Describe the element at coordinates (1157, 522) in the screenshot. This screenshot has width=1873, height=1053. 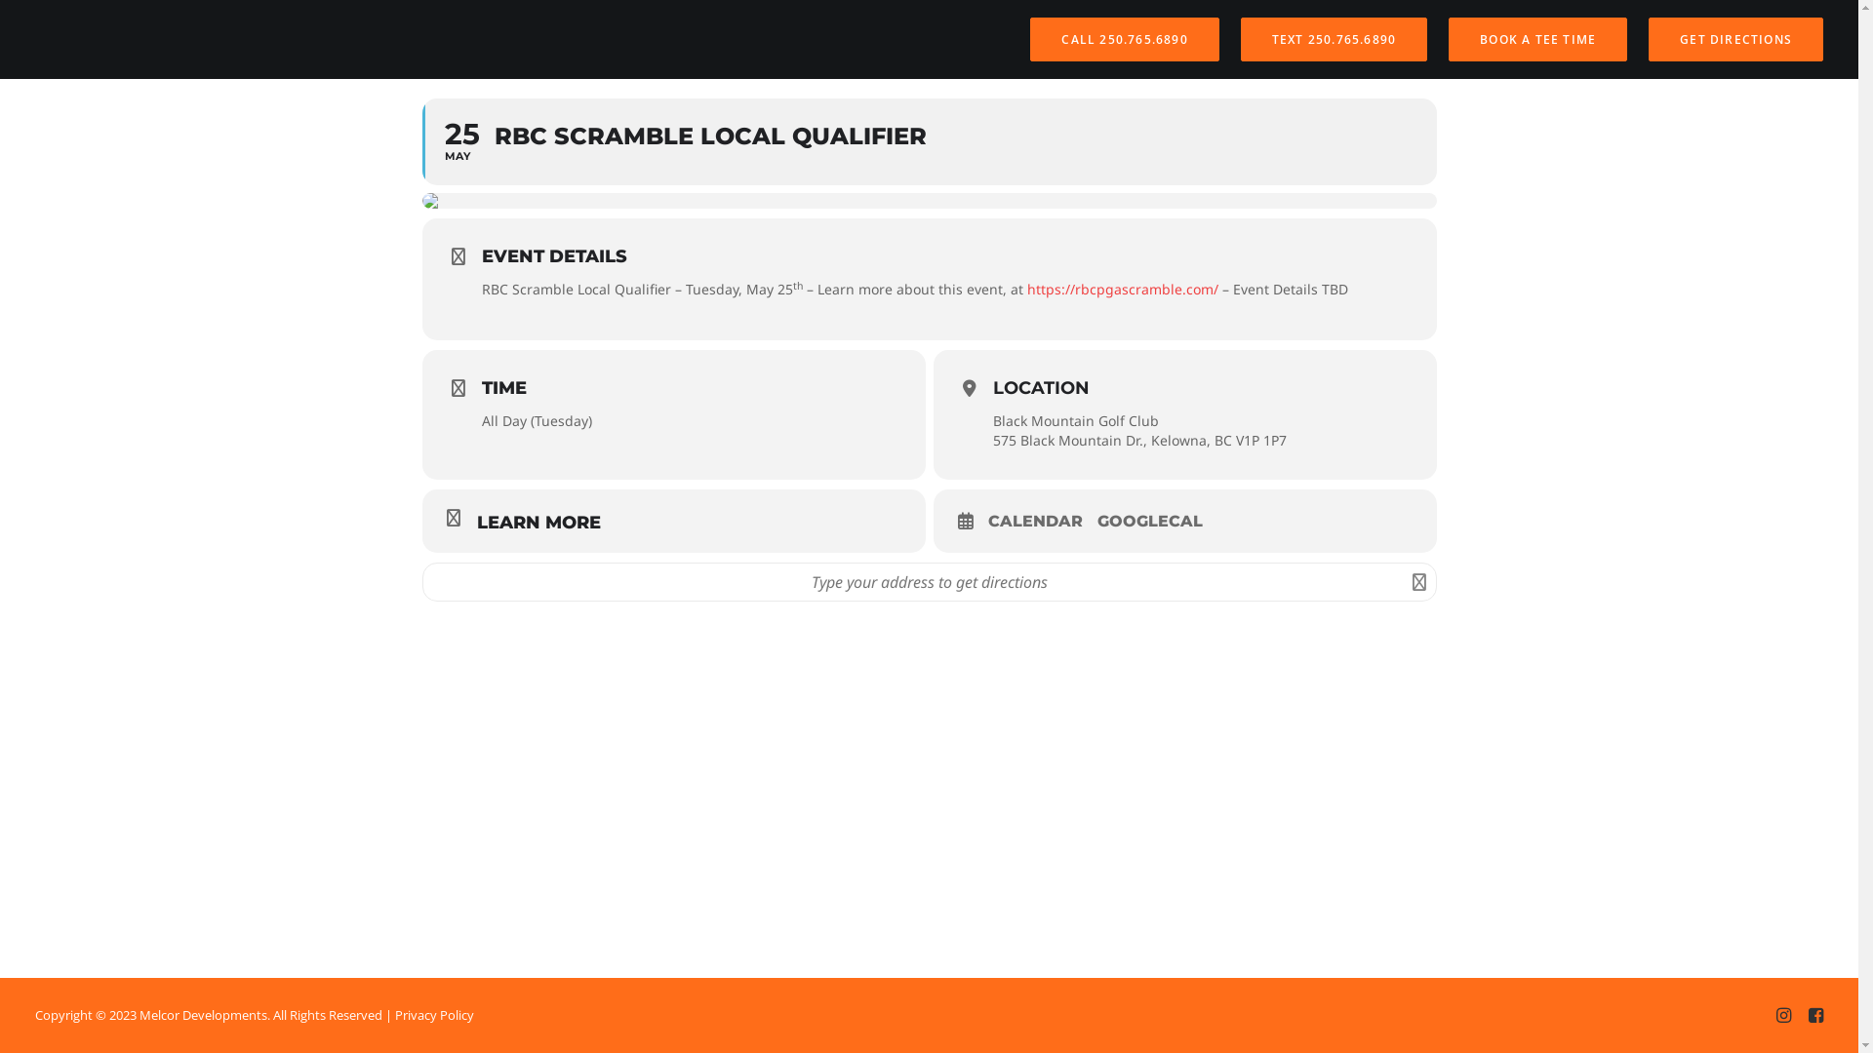
I see `GOOGLECAL` at that location.